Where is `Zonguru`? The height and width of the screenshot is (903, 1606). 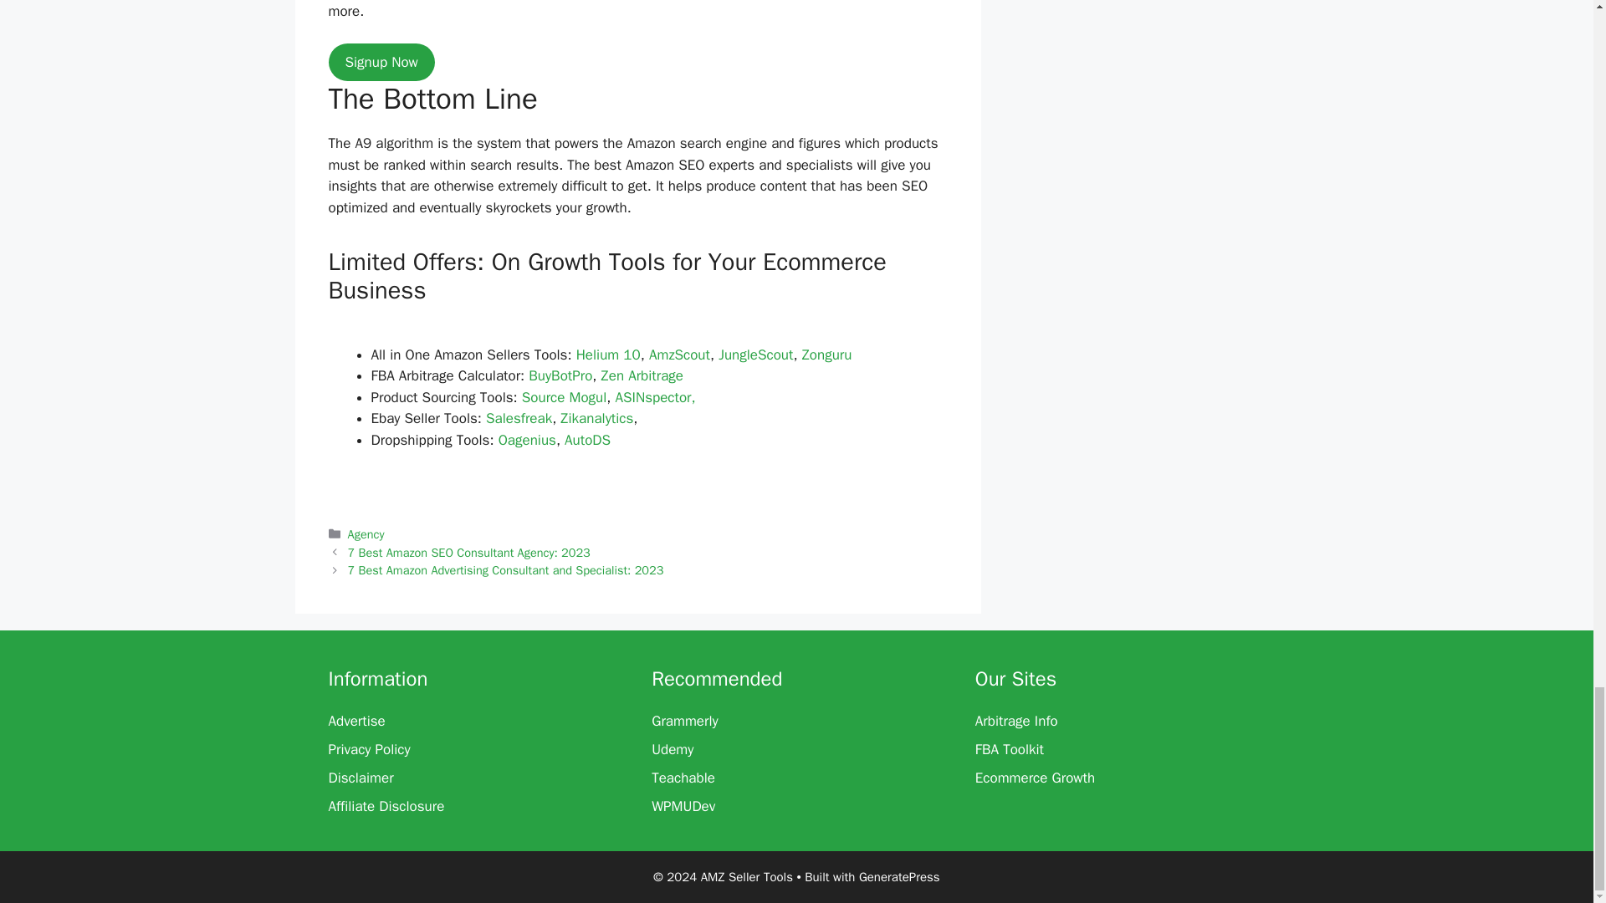
Zonguru is located at coordinates (826, 355).